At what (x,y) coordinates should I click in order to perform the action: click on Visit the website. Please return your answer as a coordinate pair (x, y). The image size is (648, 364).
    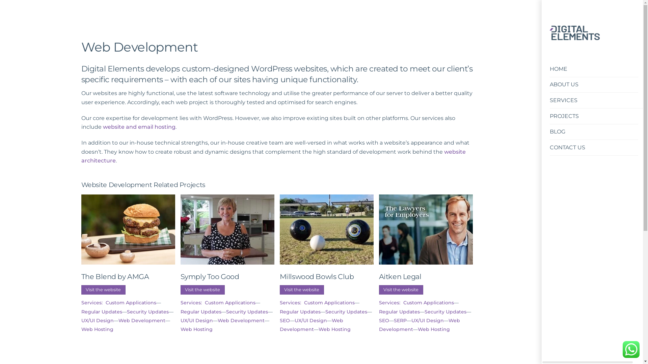
    Looking at the image, I should click on (104, 290).